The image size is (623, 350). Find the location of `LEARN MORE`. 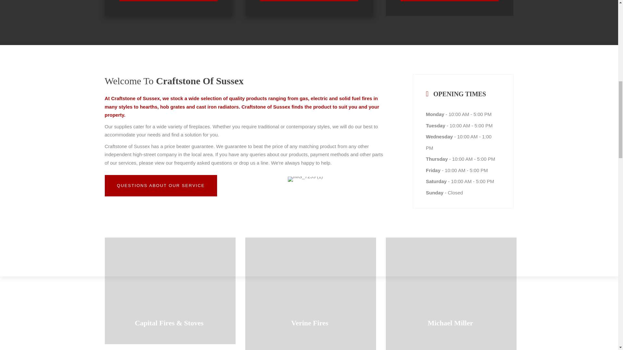

LEARN MORE is located at coordinates (450, 1).